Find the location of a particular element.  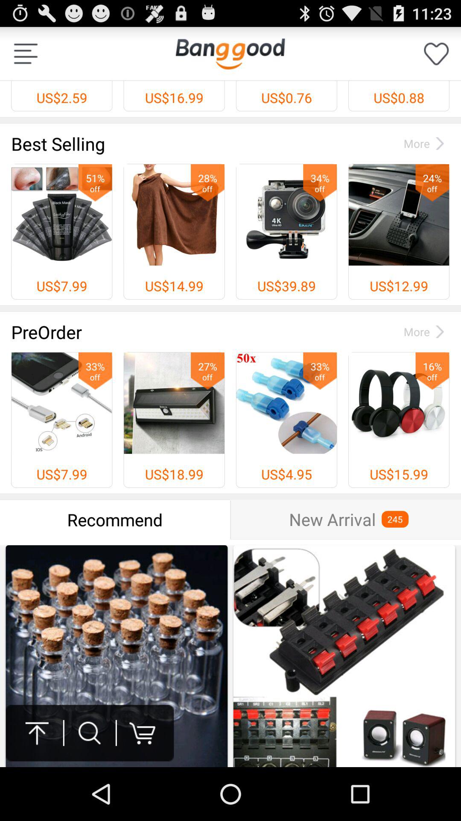

choose icon next to the us$0.88 app is located at coordinates (230, 53).